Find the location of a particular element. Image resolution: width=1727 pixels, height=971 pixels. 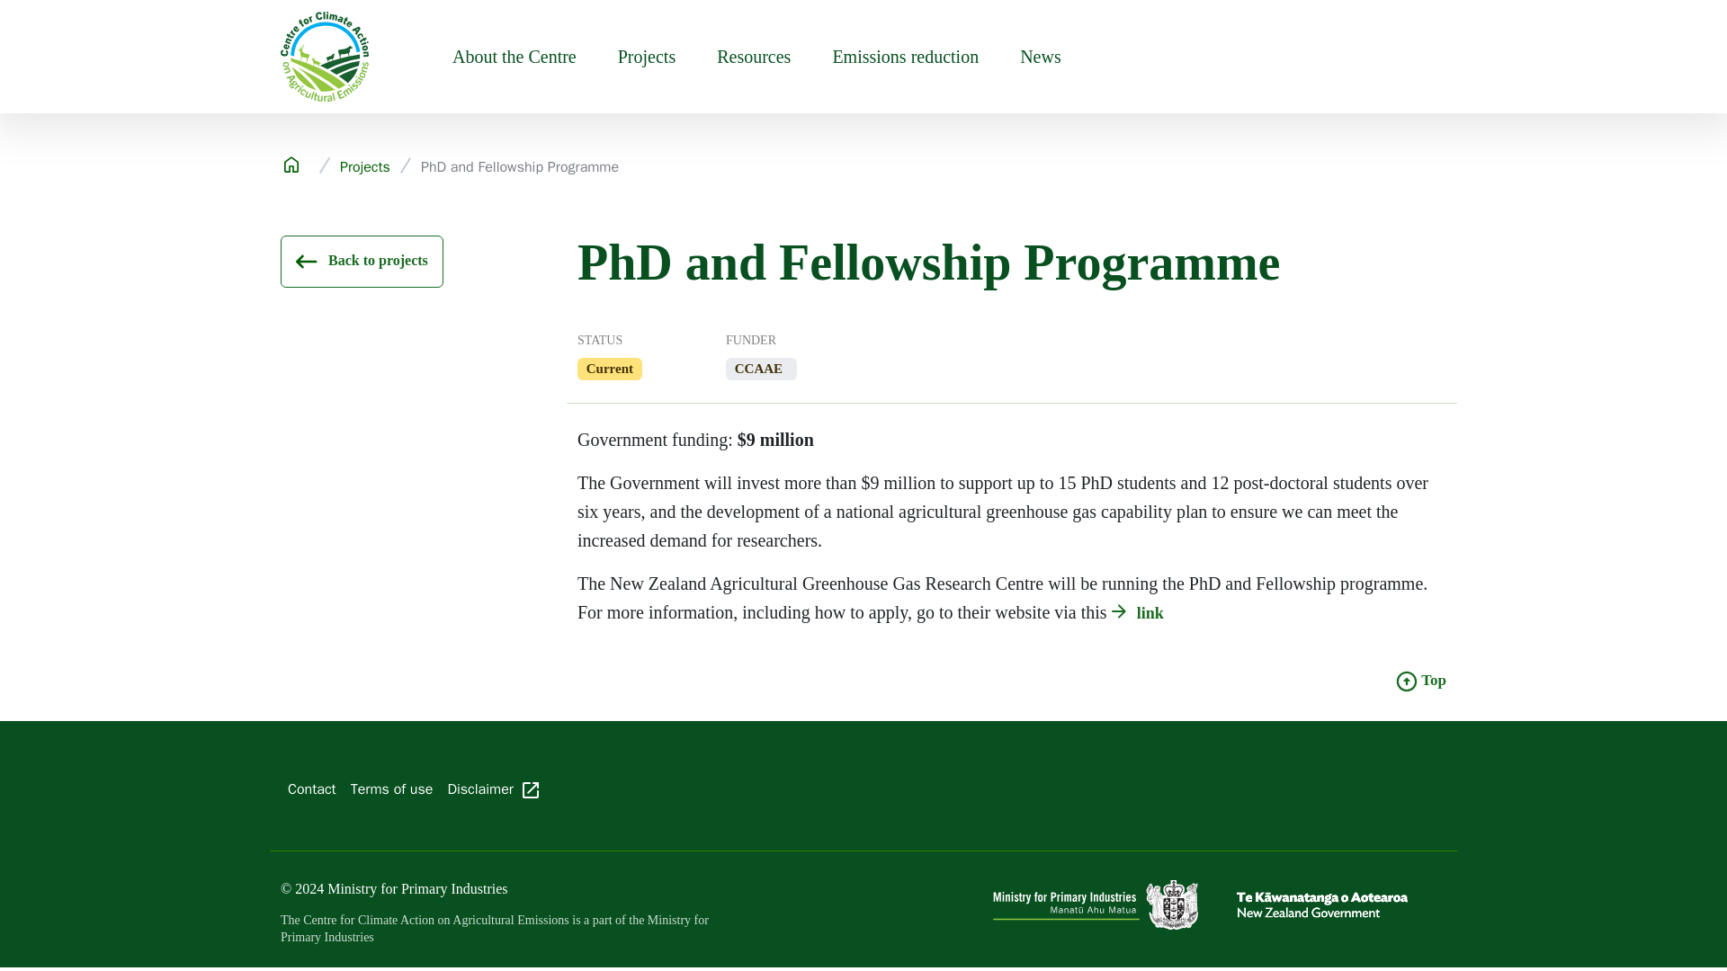

Projects is located at coordinates (646, 57).